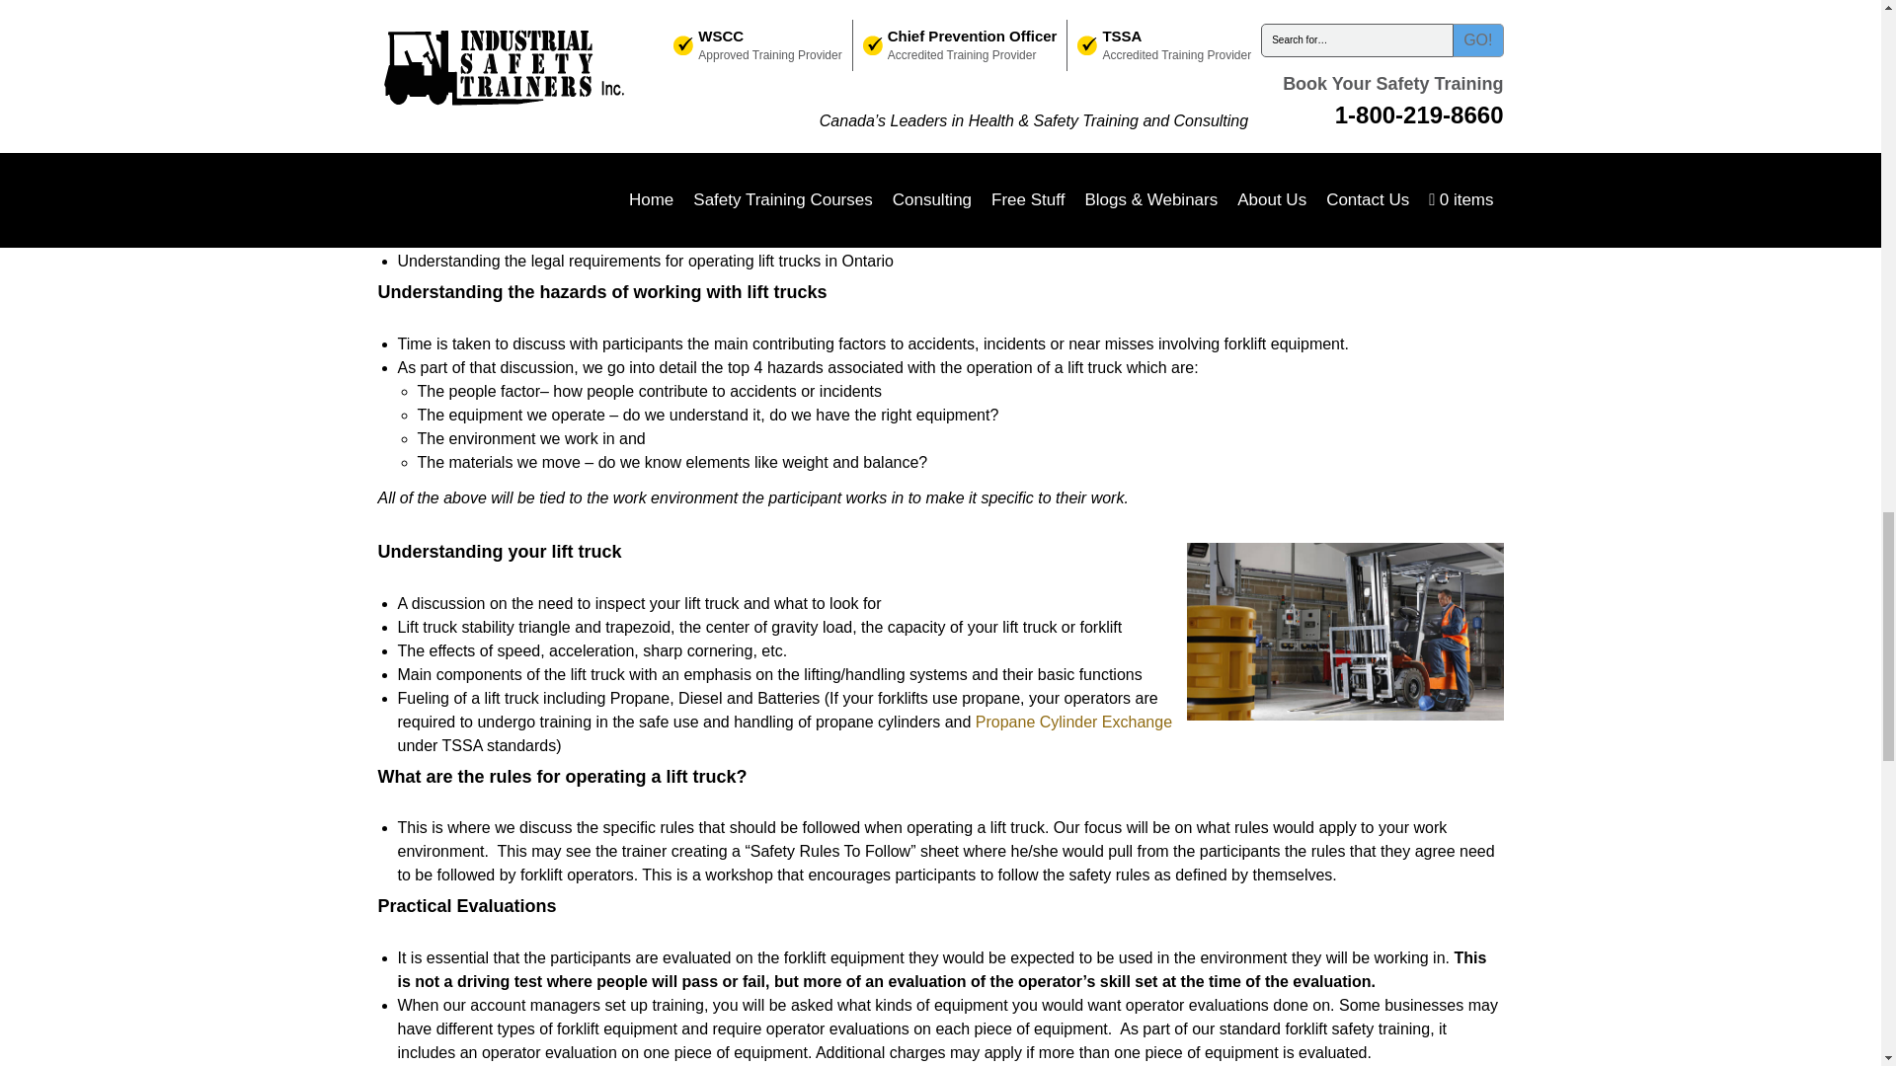  What do you see at coordinates (1073, 721) in the screenshot?
I see `Propane Cylinder Exchange` at bounding box center [1073, 721].